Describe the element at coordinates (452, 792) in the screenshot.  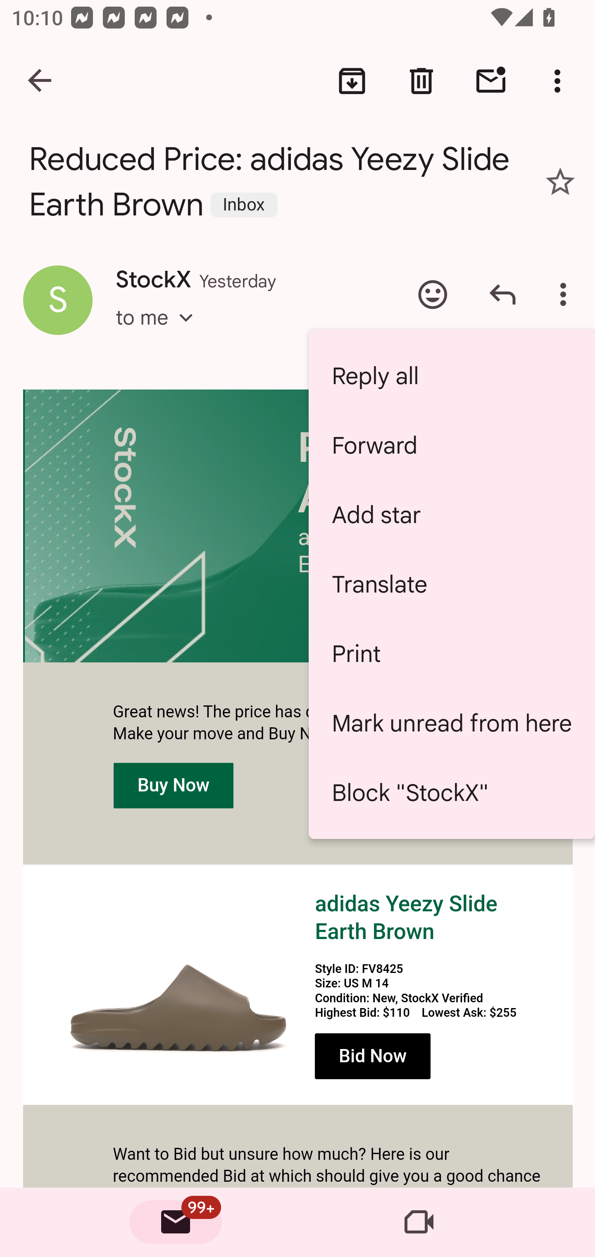
I see `Block "StockX"` at that location.